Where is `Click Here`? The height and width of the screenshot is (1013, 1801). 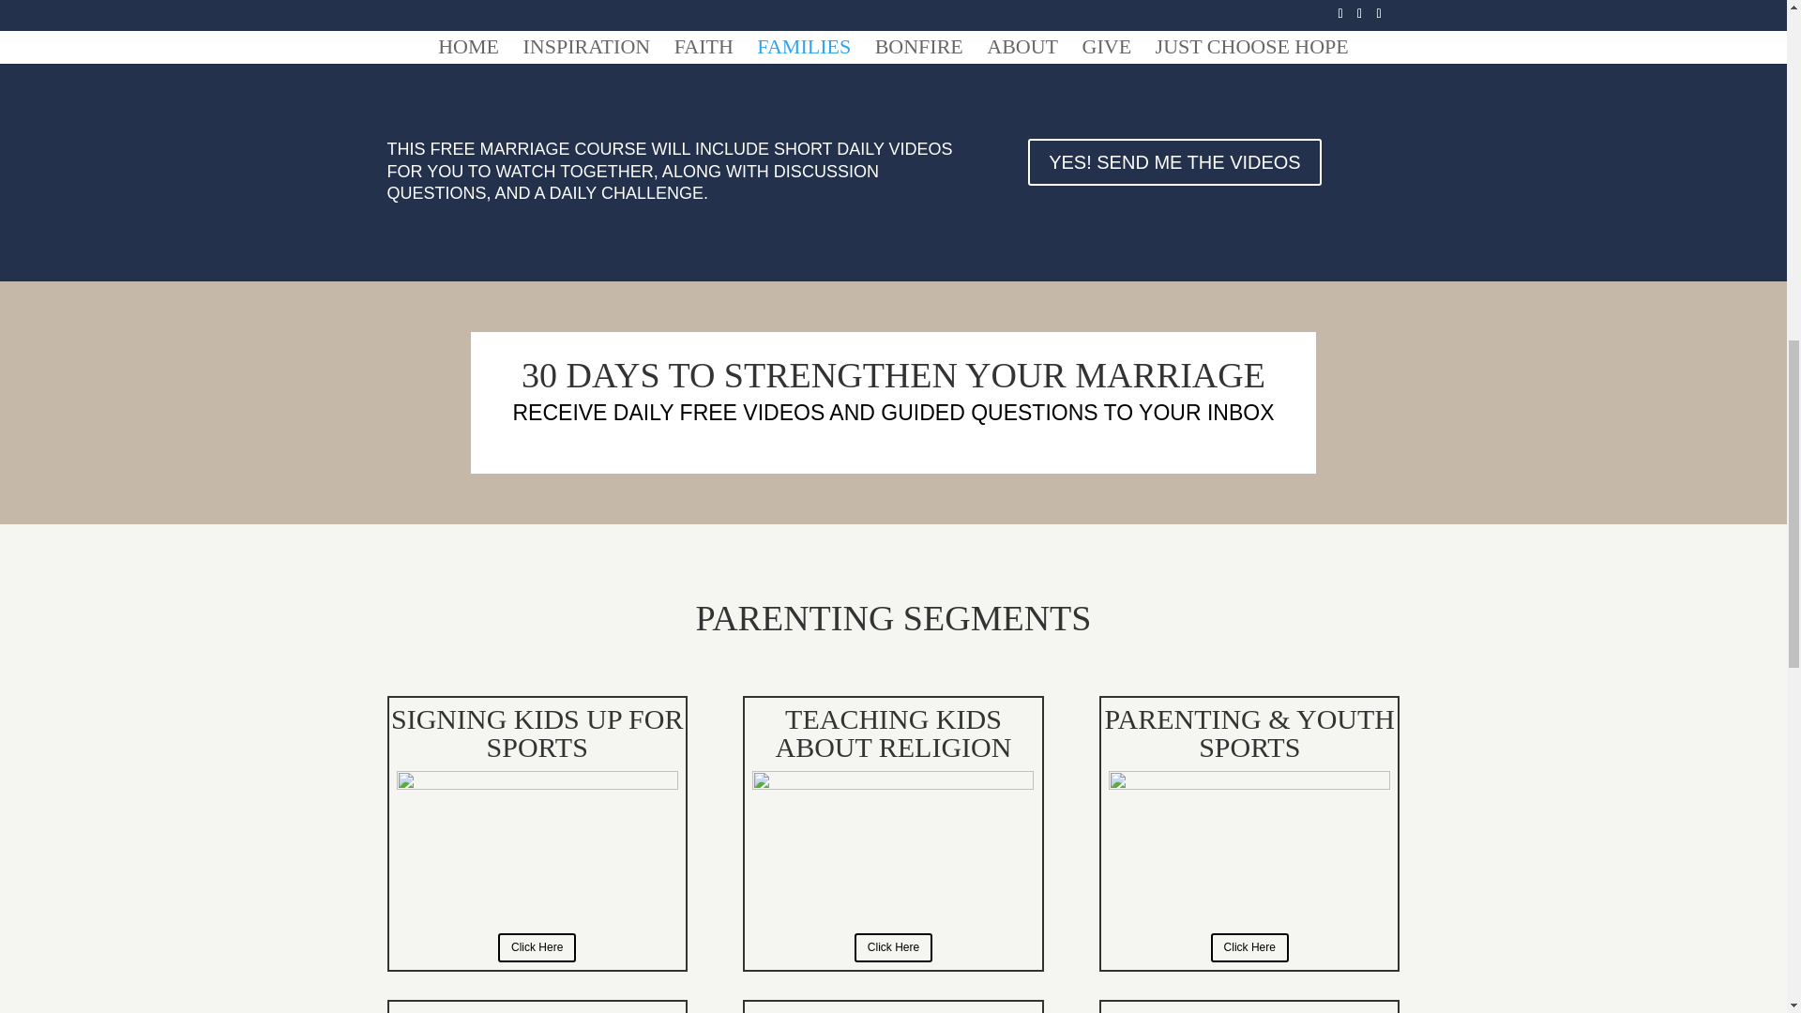
Click Here is located at coordinates (893, 947).